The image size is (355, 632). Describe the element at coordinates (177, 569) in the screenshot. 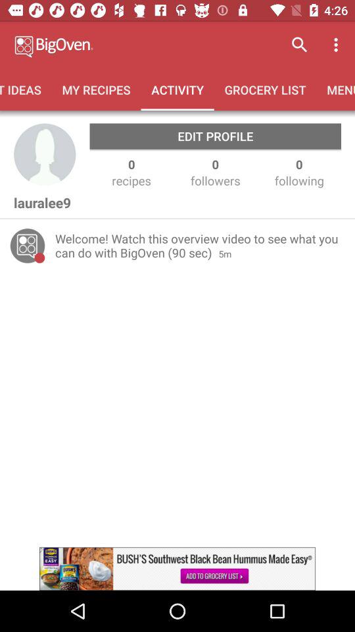

I see `advertisement button` at that location.